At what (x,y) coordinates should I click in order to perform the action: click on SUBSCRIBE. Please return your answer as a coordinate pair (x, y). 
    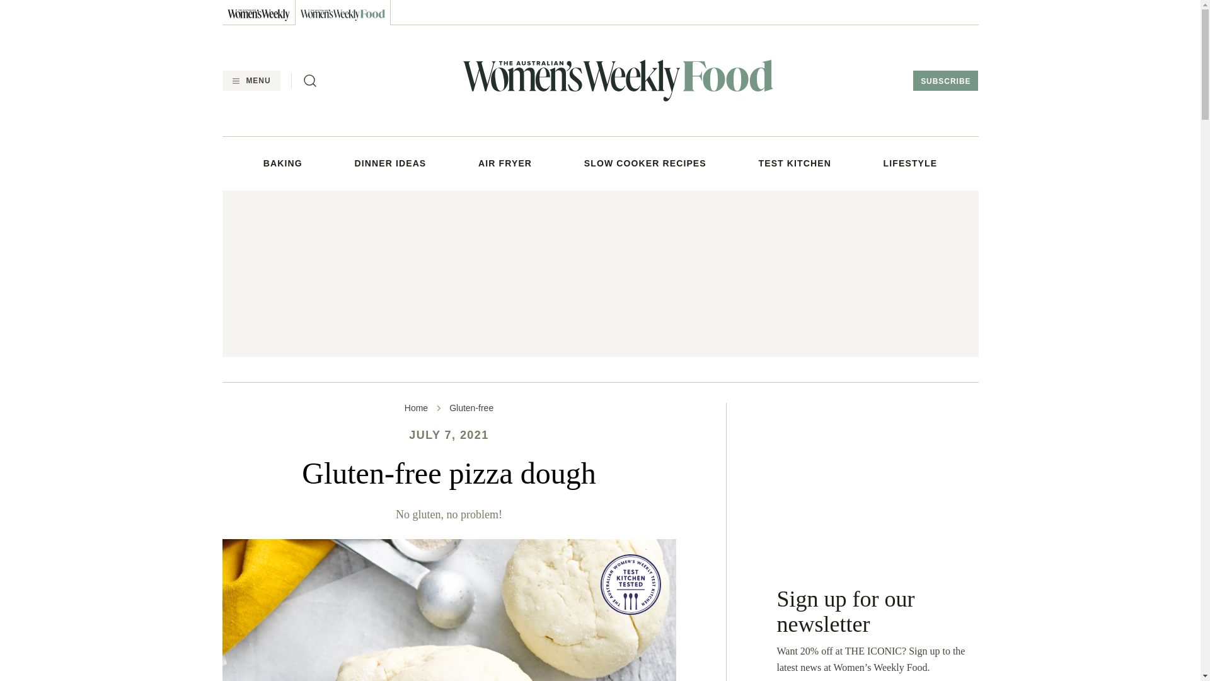
    Looking at the image, I should click on (945, 81).